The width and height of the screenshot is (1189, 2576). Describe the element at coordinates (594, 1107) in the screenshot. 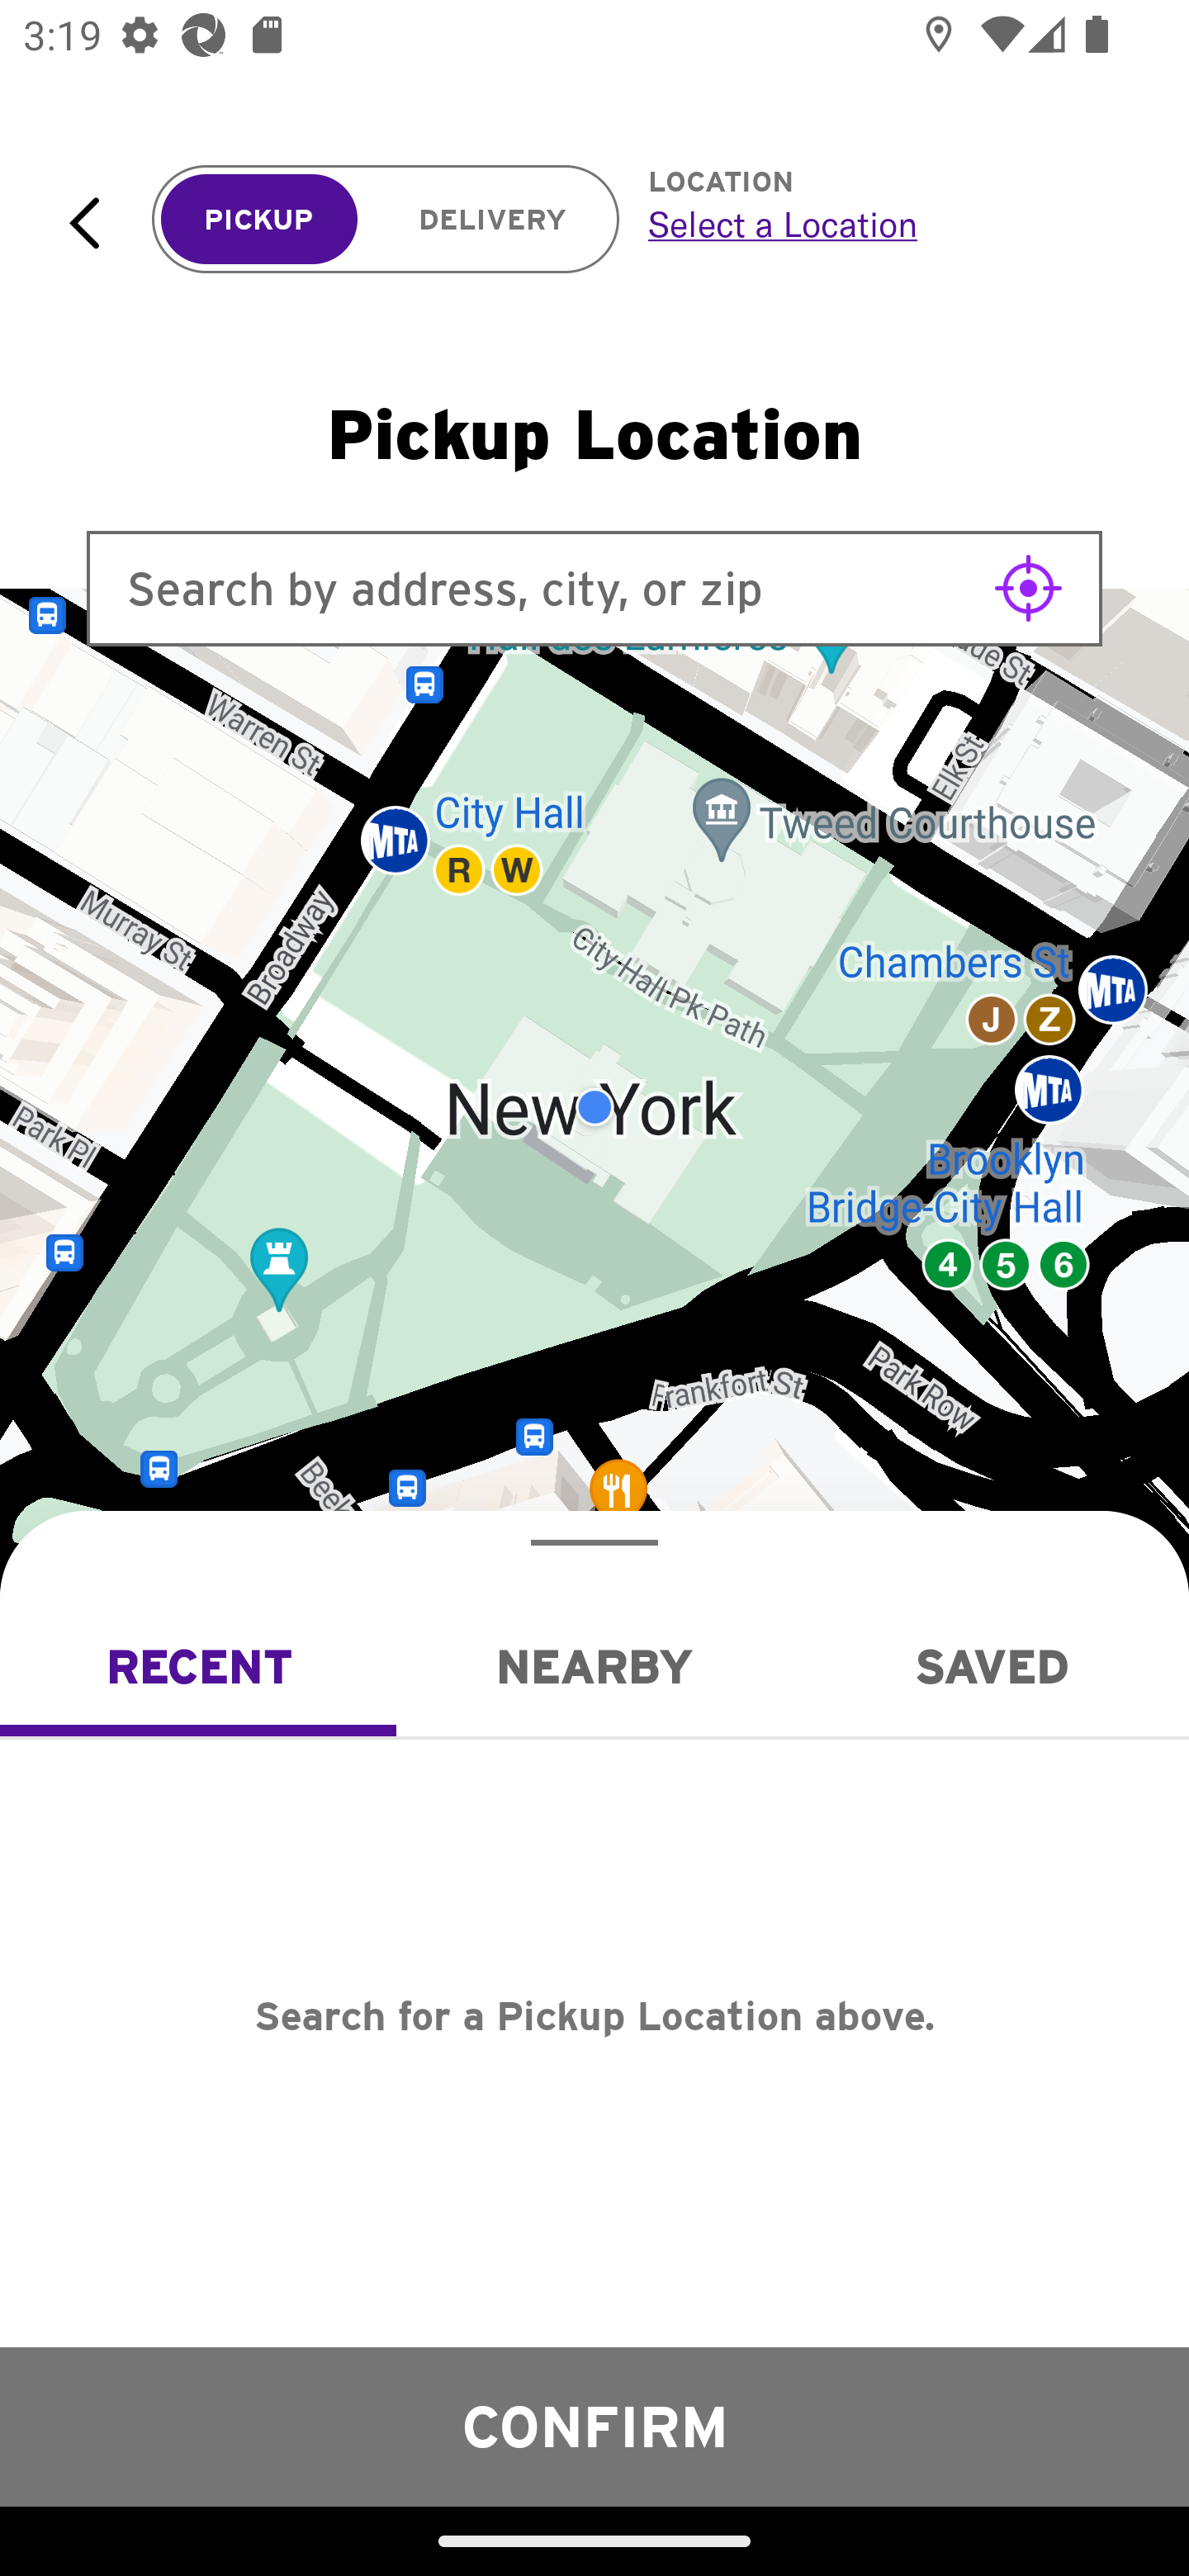

I see `Google Map` at that location.